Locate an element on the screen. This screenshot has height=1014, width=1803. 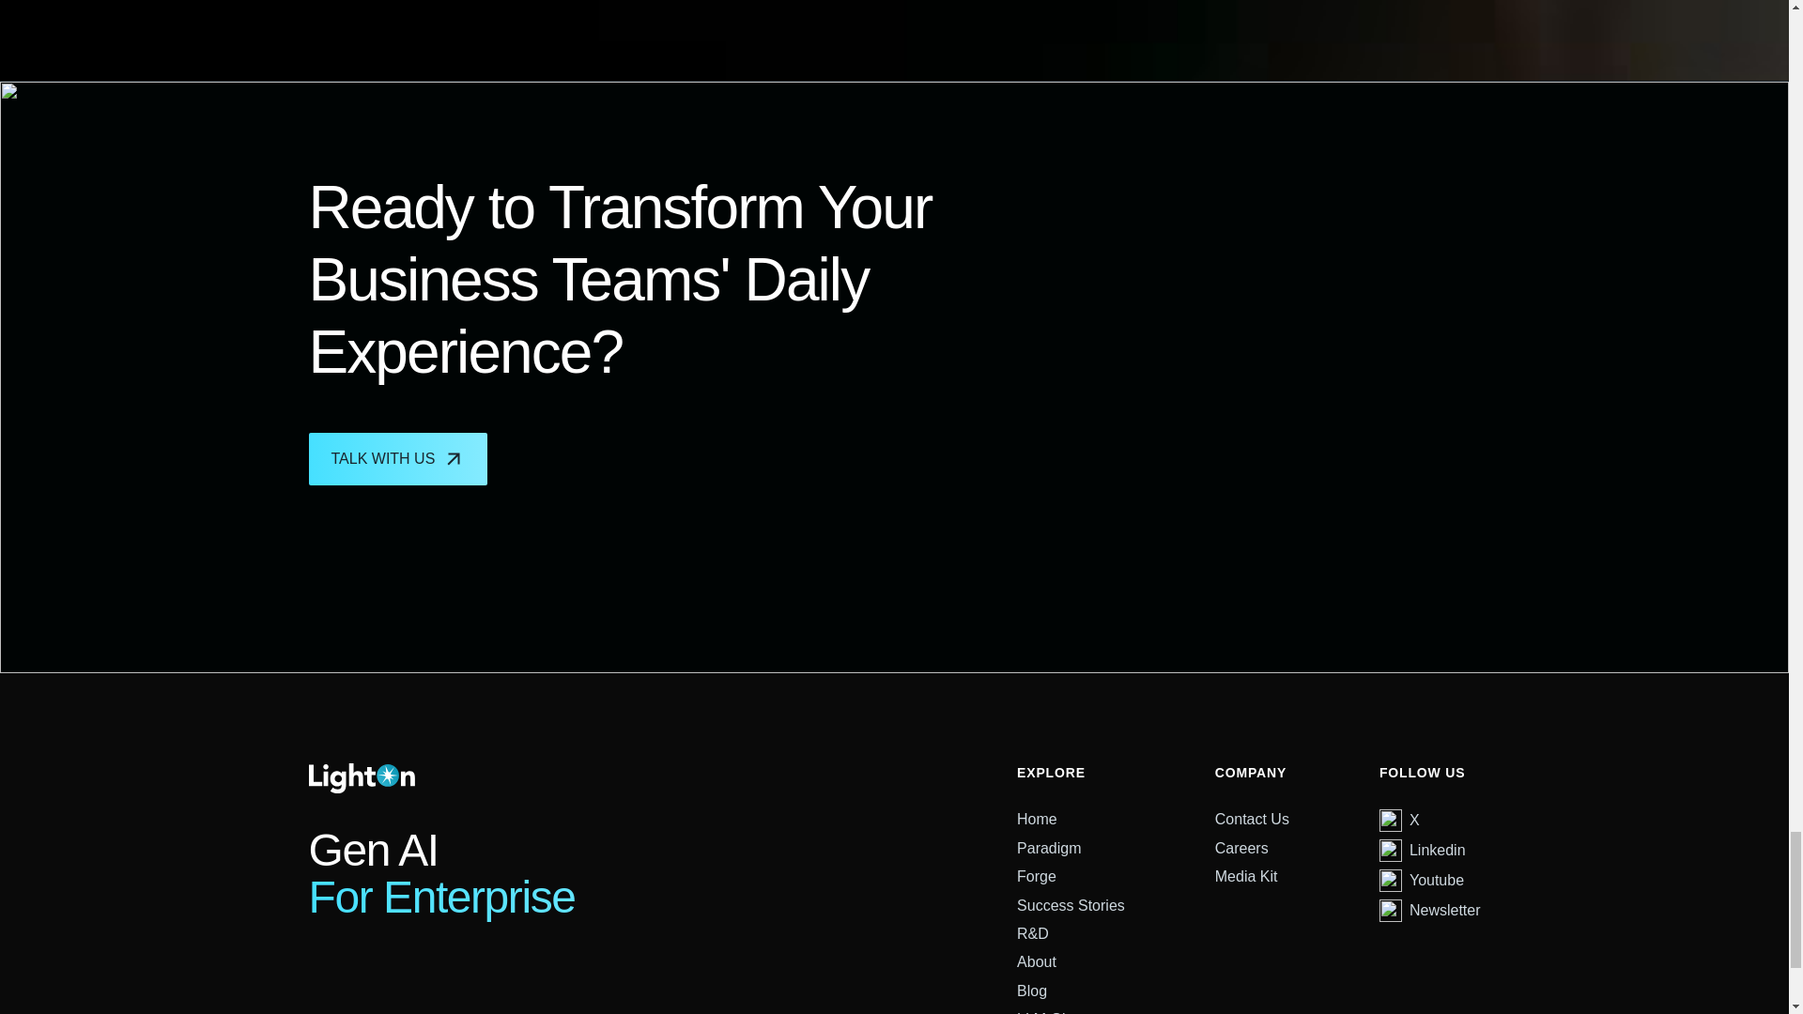
LLM Glossary is located at coordinates (1063, 1010).